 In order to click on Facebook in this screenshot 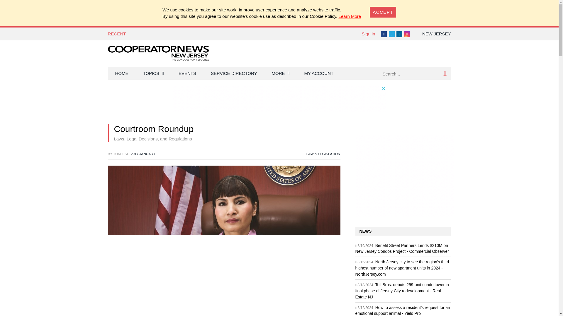, I will do `click(384, 34)`.